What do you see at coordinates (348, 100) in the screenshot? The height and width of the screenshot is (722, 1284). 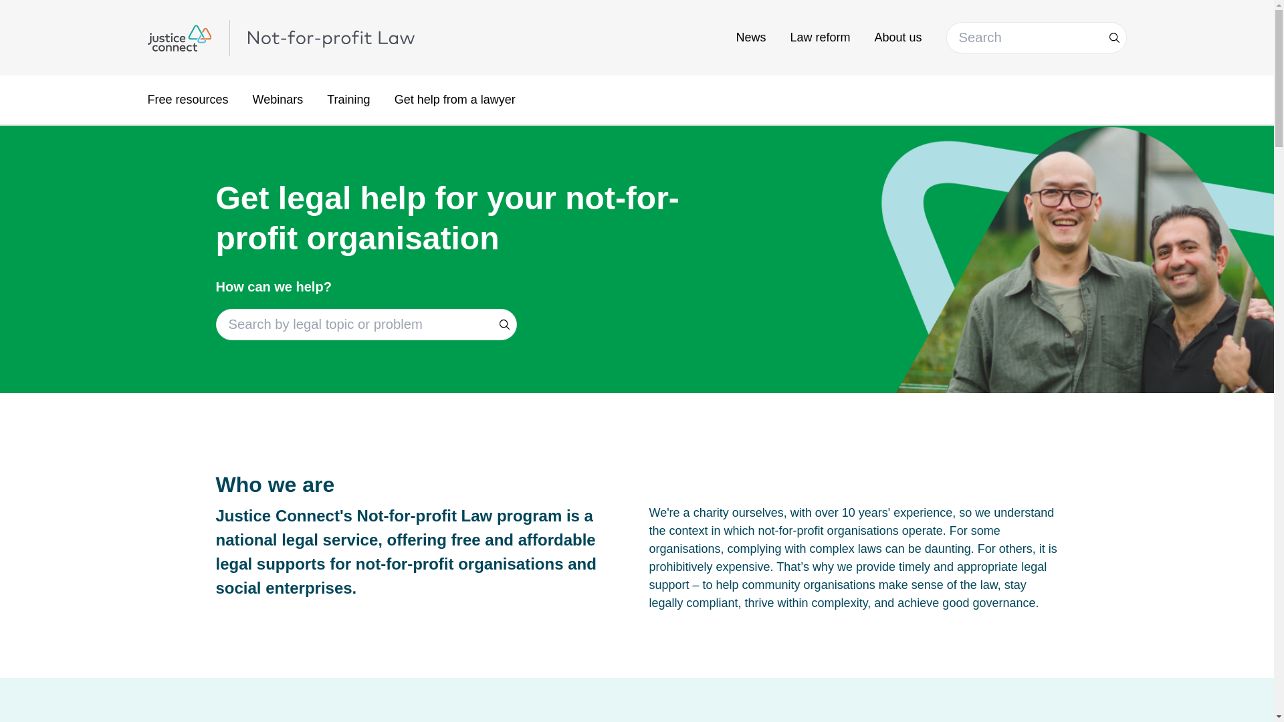 I see `Training` at bounding box center [348, 100].